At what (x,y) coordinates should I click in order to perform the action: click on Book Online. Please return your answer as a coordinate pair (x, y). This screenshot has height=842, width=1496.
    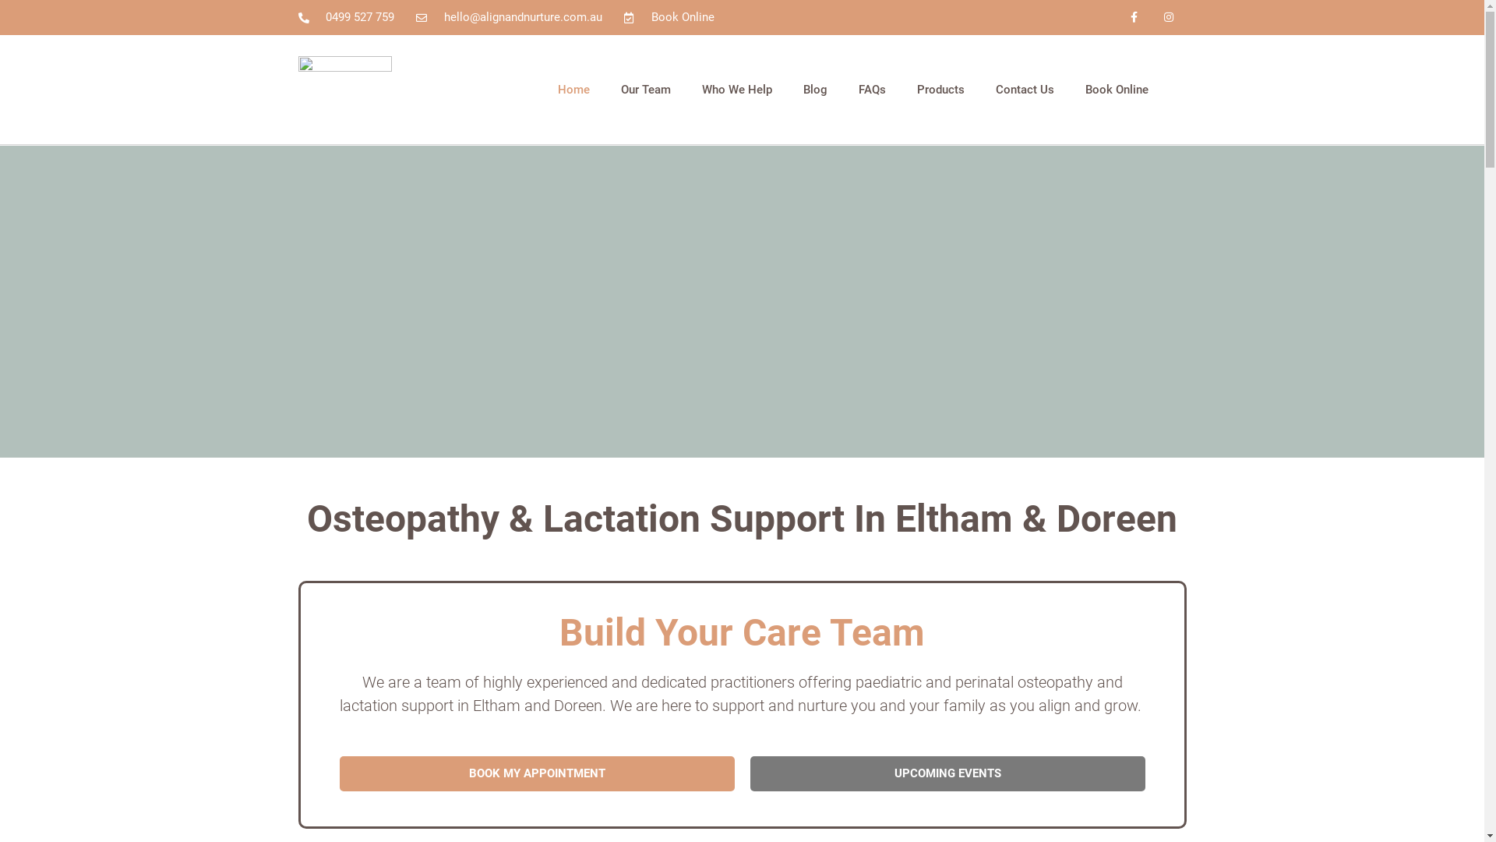
    Looking at the image, I should click on (669, 17).